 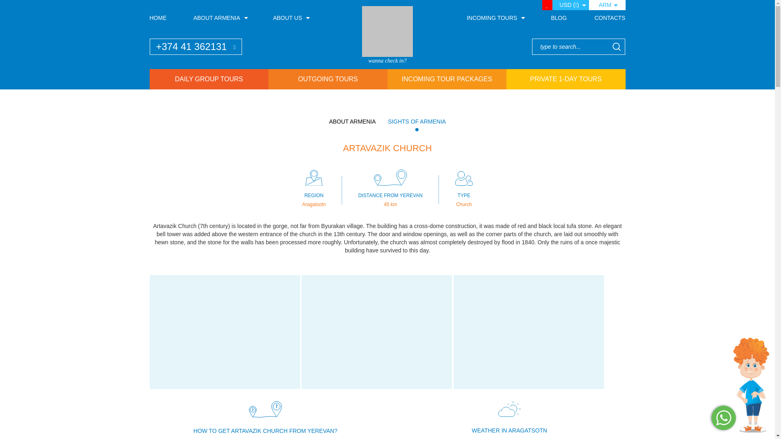 What do you see at coordinates (219, 17) in the screenshot?
I see `ABOUT ARMENIA` at bounding box center [219, 17].